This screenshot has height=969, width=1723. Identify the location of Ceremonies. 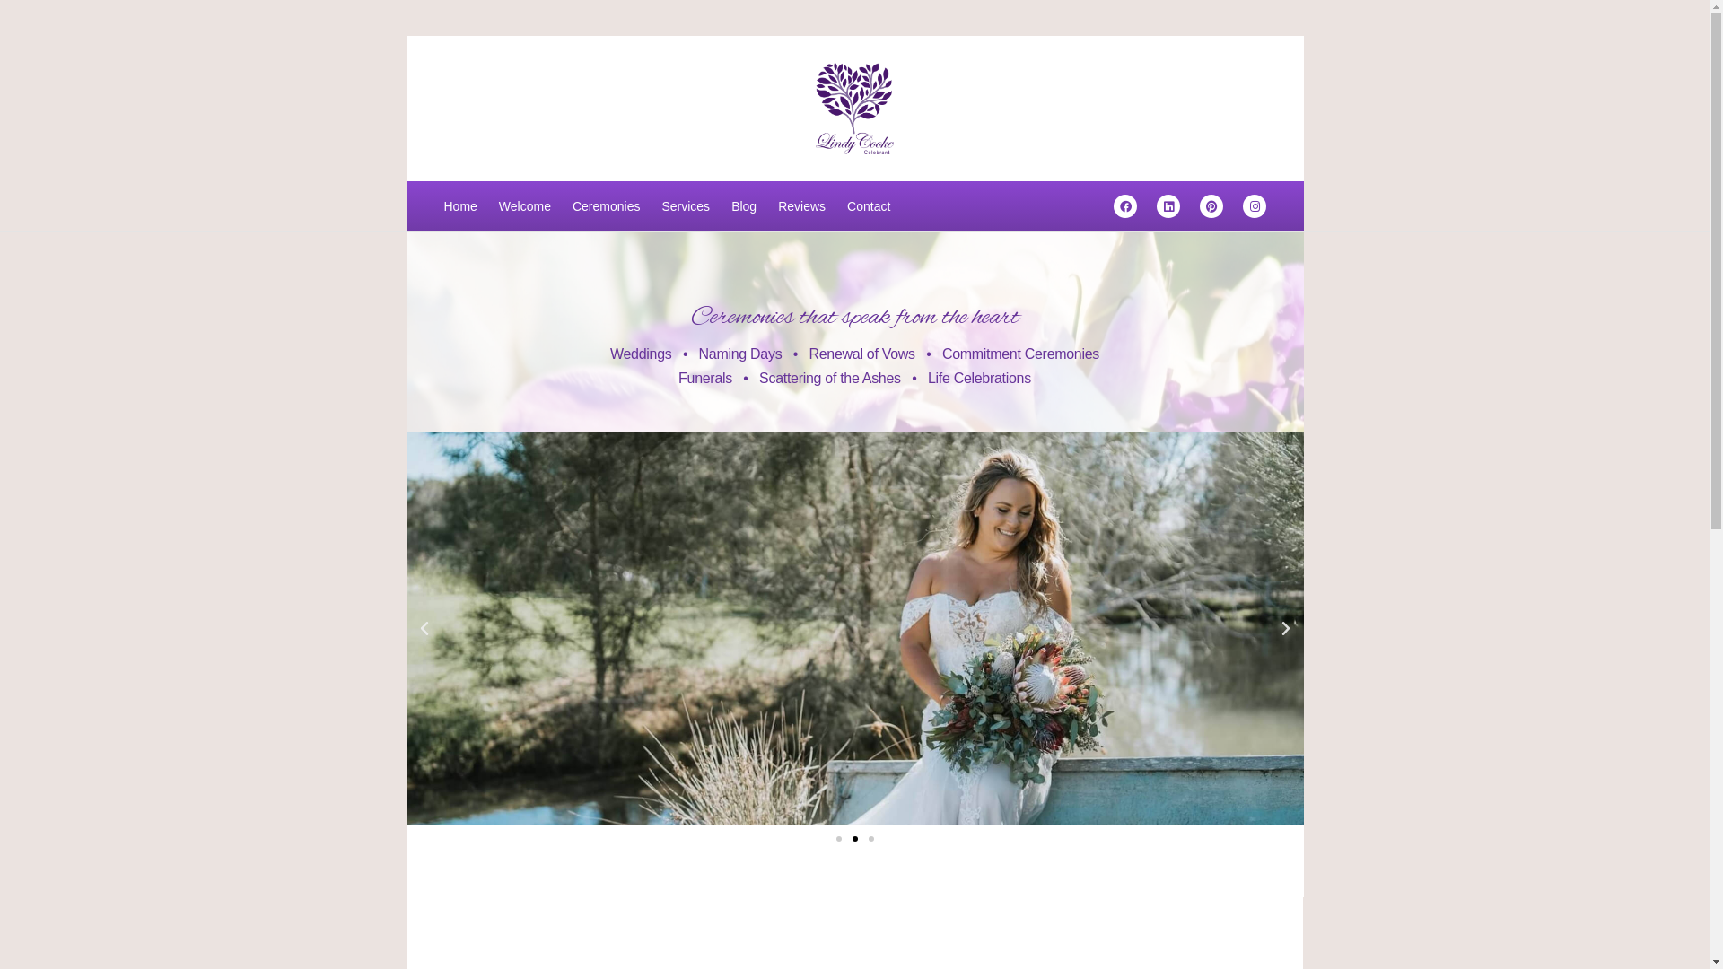
(607, 206).